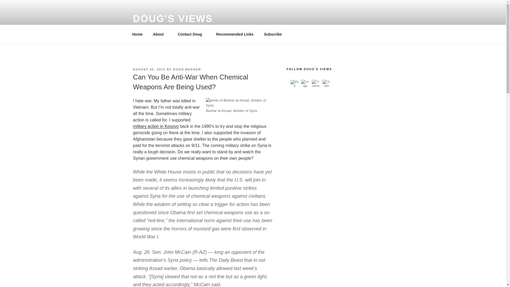 This screenshot has width=510, height=287. I want to click on military action in Kosovo, so click(156, 126).